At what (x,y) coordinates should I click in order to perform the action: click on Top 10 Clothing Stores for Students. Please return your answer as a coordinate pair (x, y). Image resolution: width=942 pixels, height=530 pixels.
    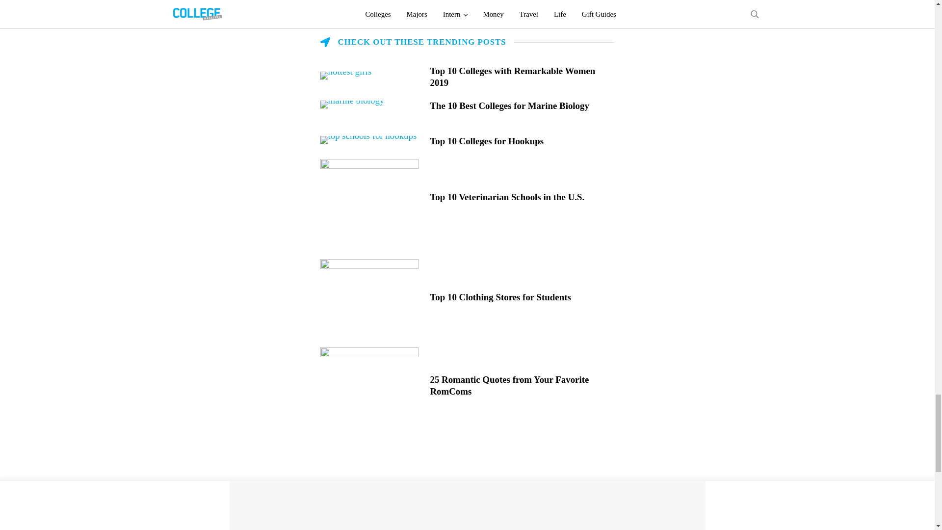
    Looking at the image, I should click on (522, 297).